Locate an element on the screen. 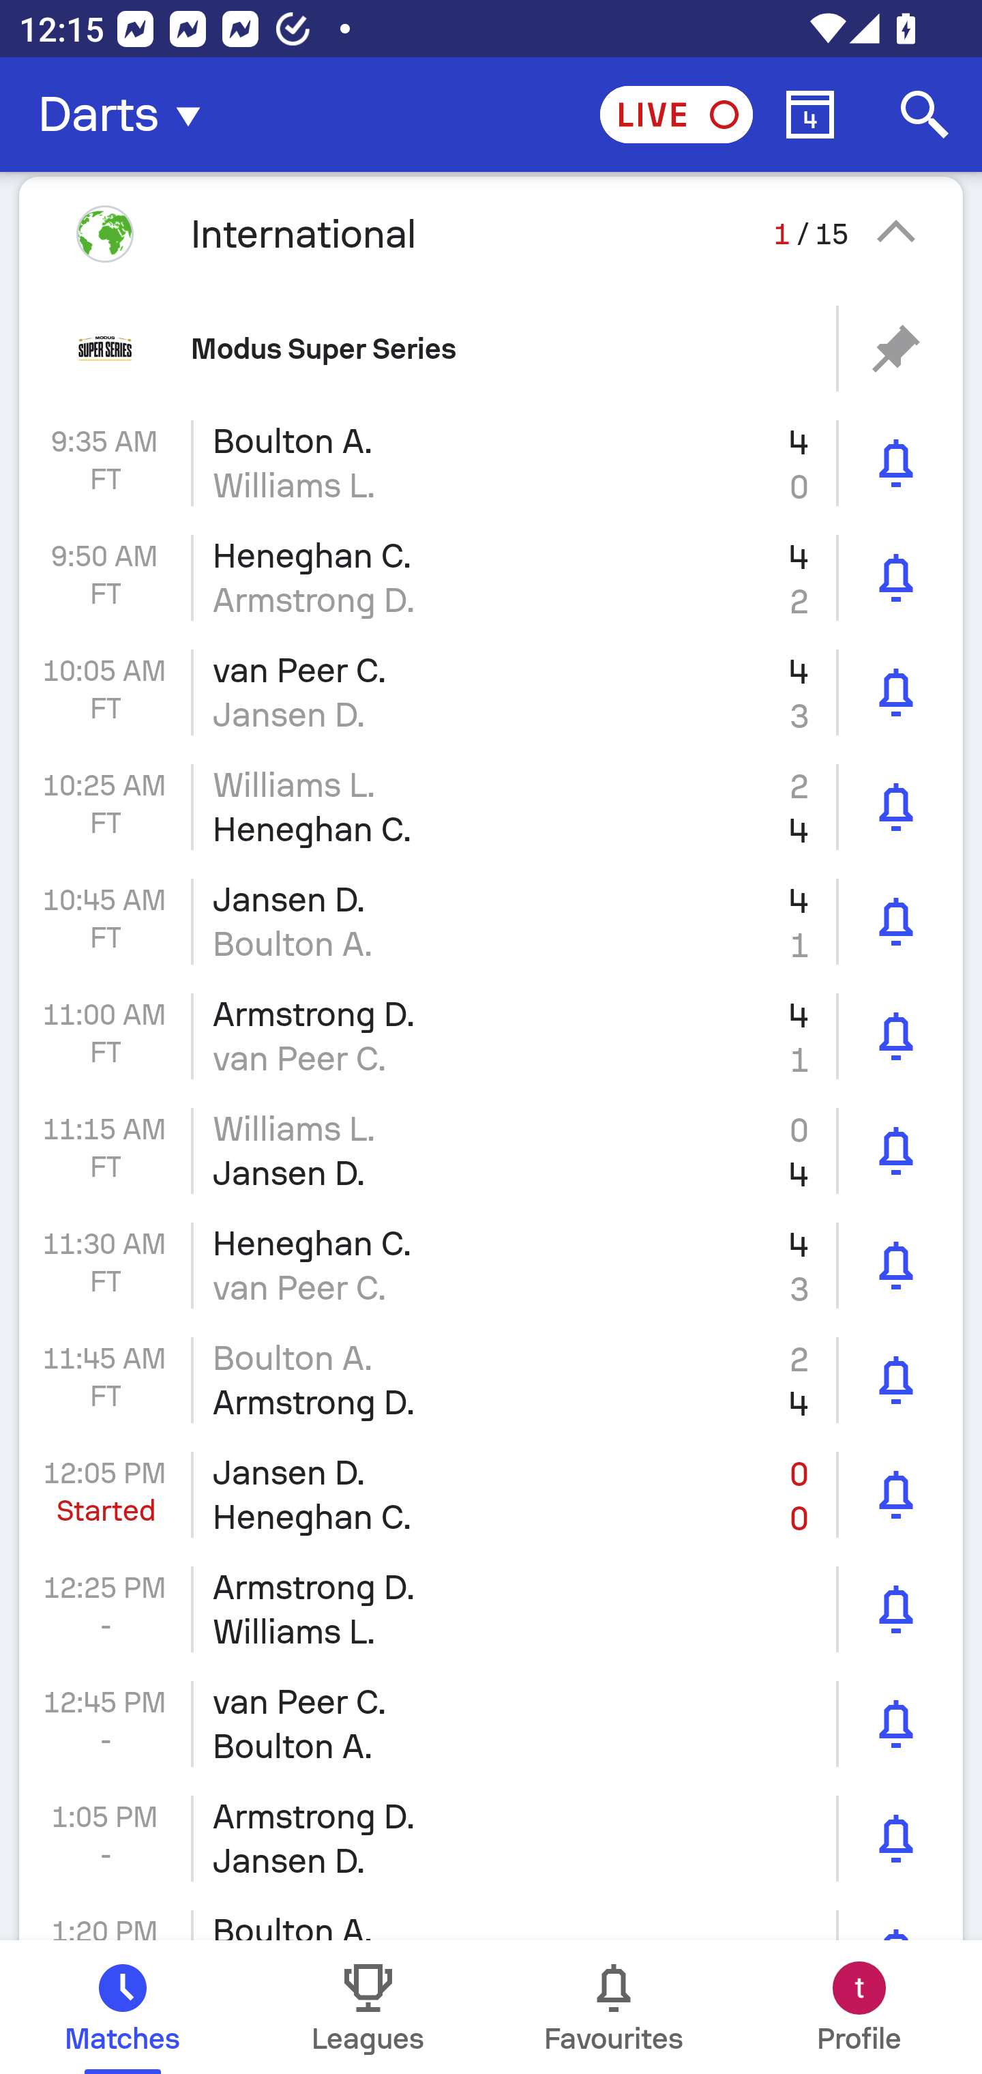 This screenshot has height=2074, width=982. 9:50 AM FT Heneghan C. 4 Armstrong D. 2 is located at coordinates (491, 577).